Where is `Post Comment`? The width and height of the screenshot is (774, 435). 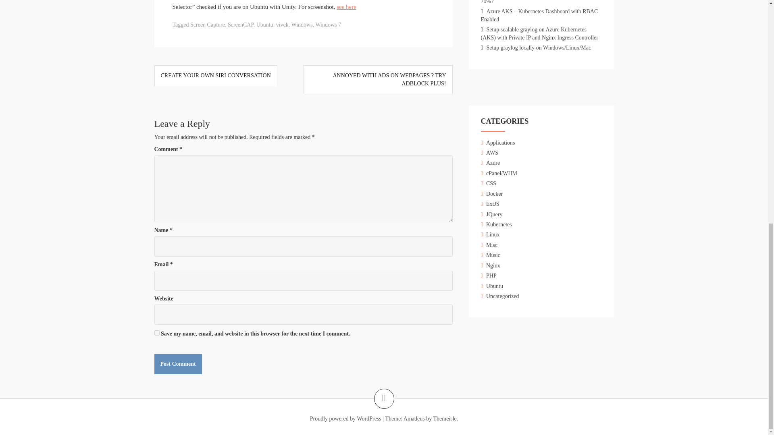 Post Comment is located at coordinates (177, 364).